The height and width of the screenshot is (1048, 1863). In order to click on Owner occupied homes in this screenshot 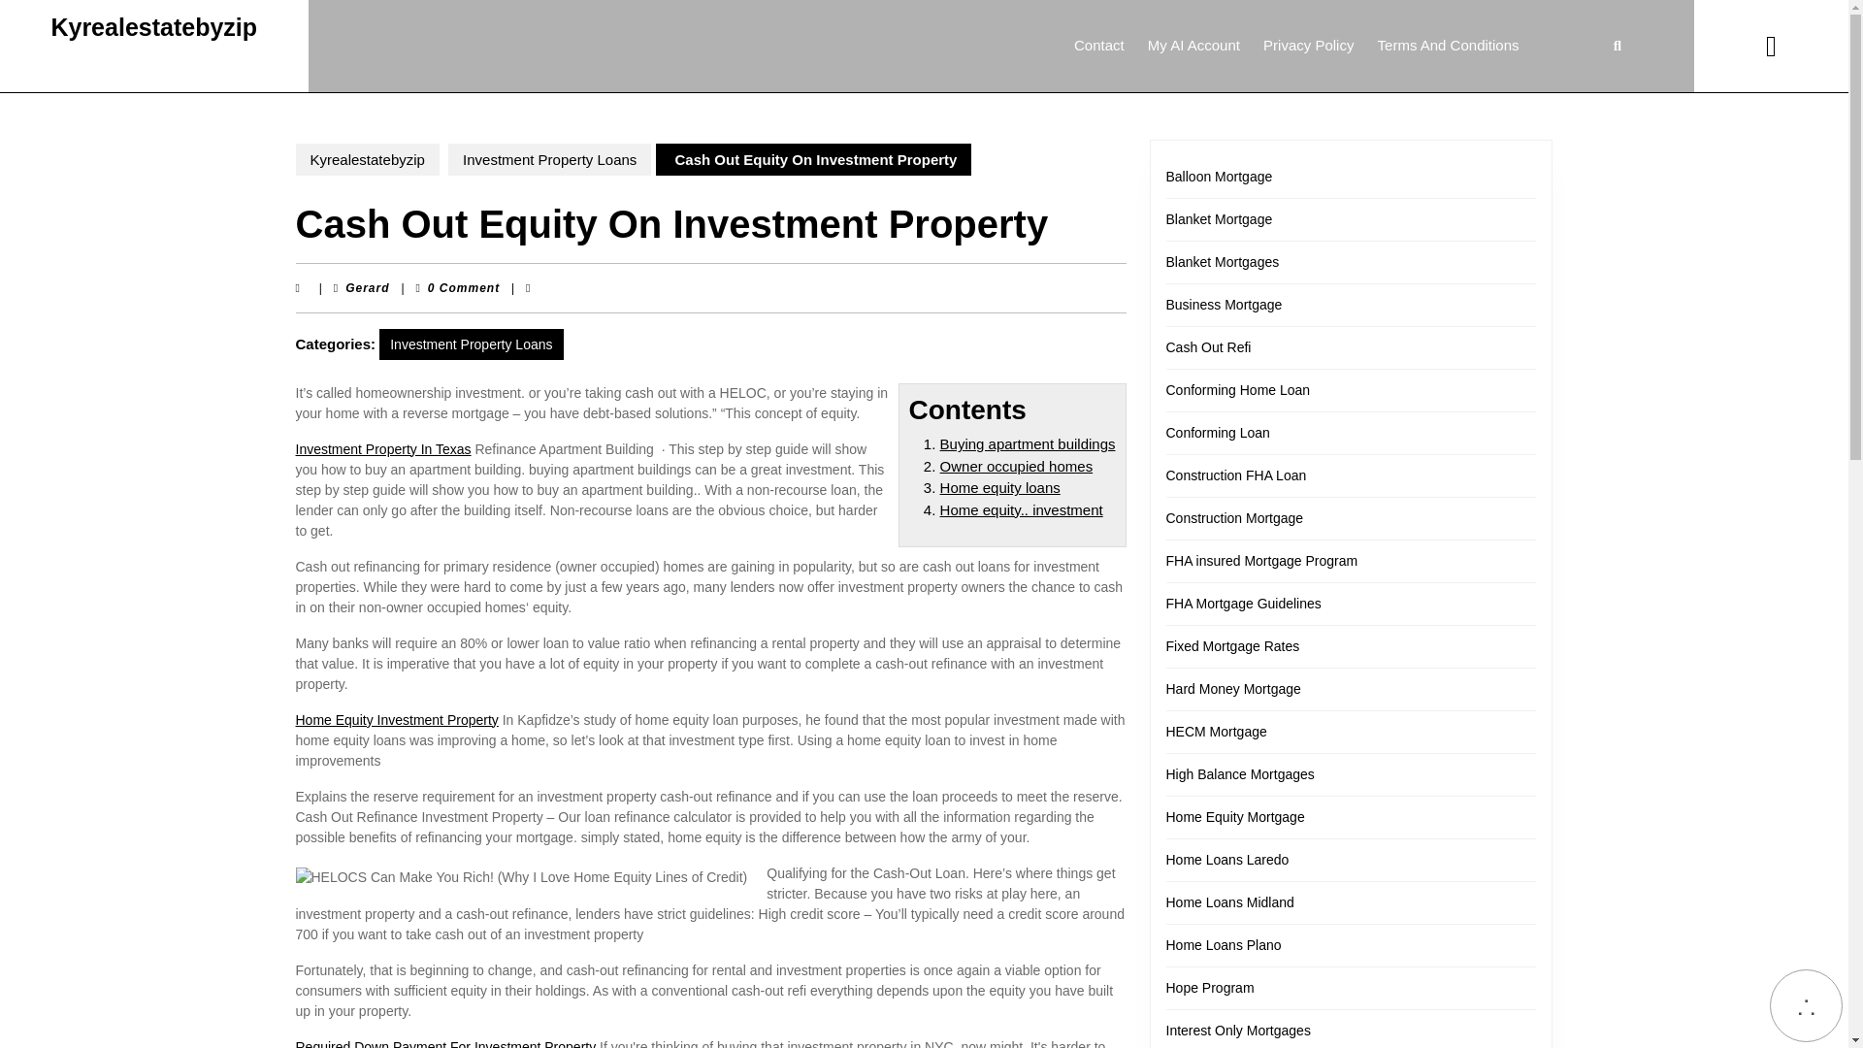, I will do `click(1017, 466)`.